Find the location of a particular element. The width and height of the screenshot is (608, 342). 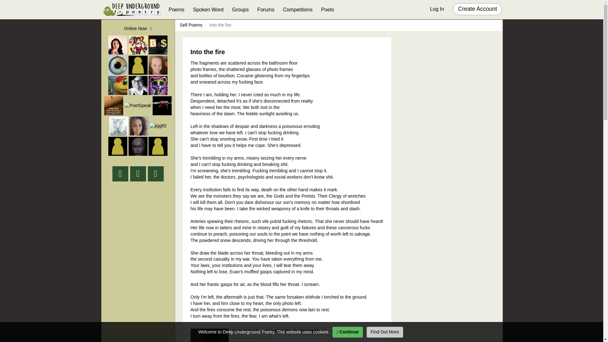

Hotpuffinstuff is located at coordinates (117, 85).